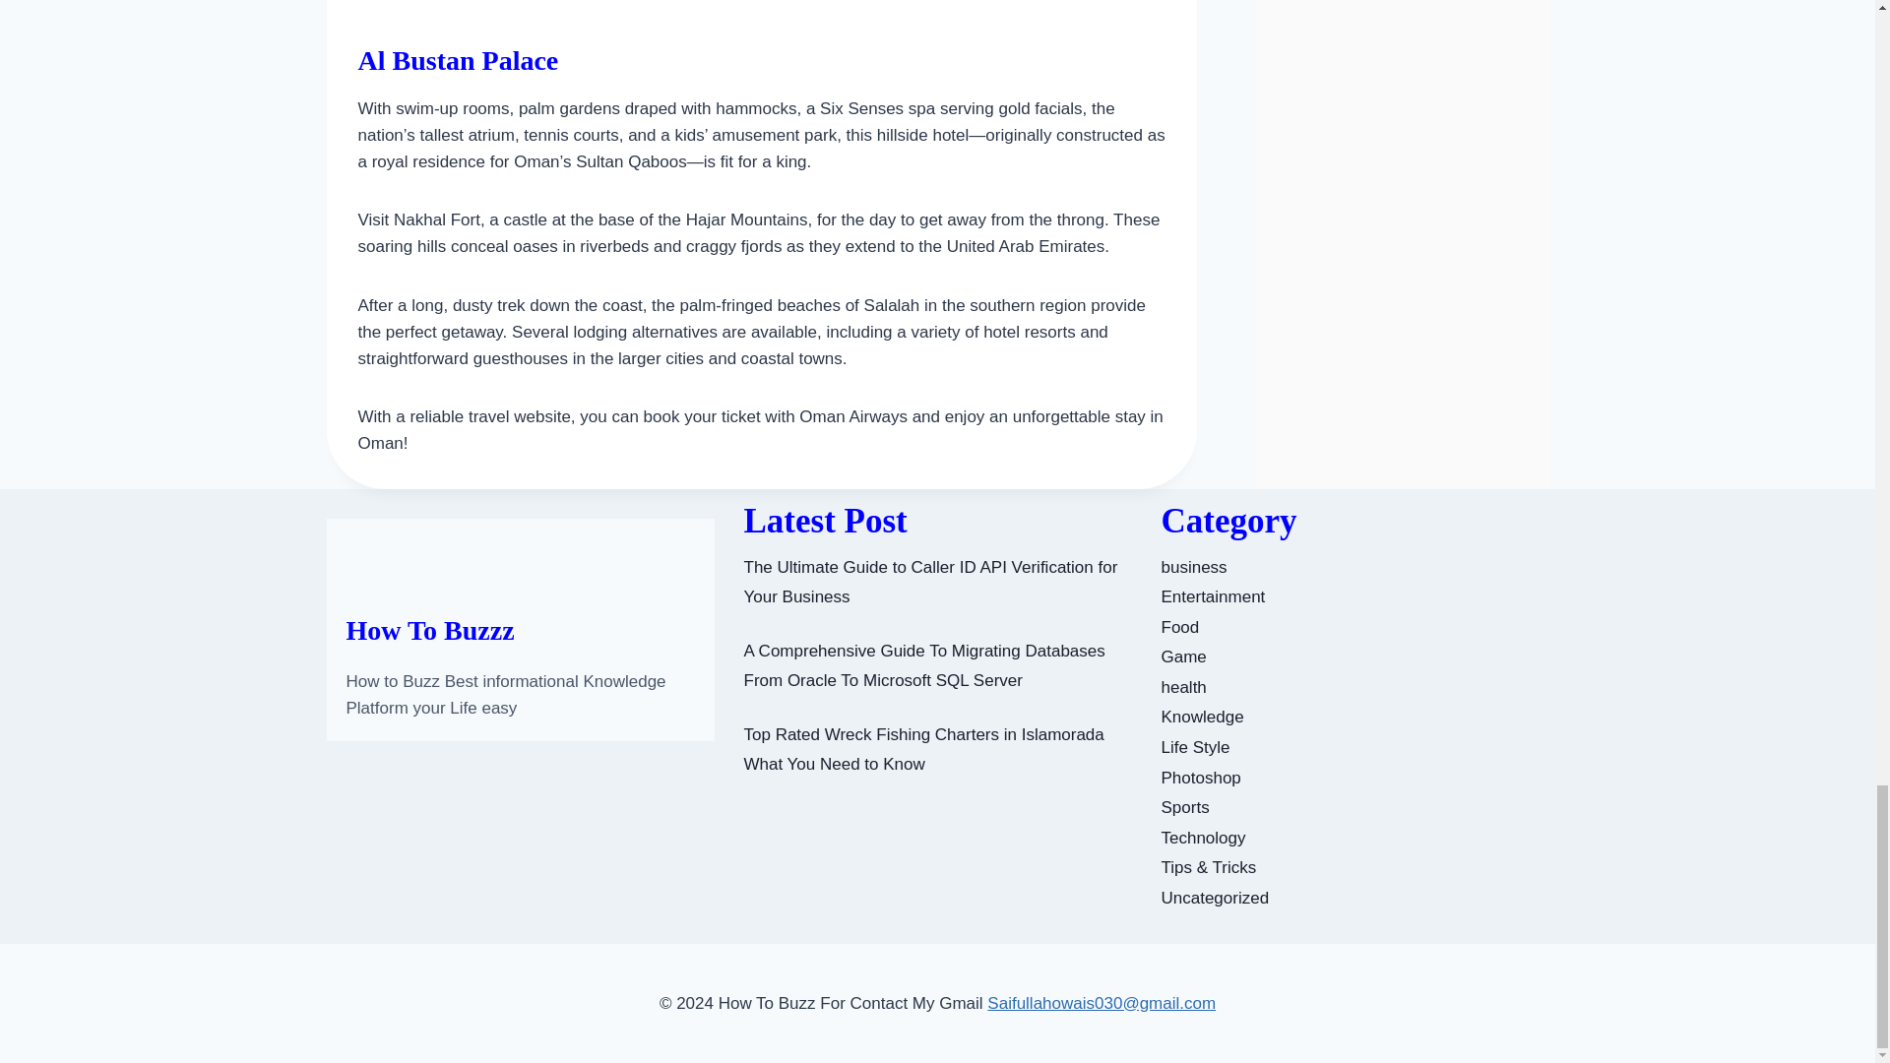  What do you see at coordinates (1195, 746) in the screenshot?
I see `Life Style` at bounding box center [1195, 746].